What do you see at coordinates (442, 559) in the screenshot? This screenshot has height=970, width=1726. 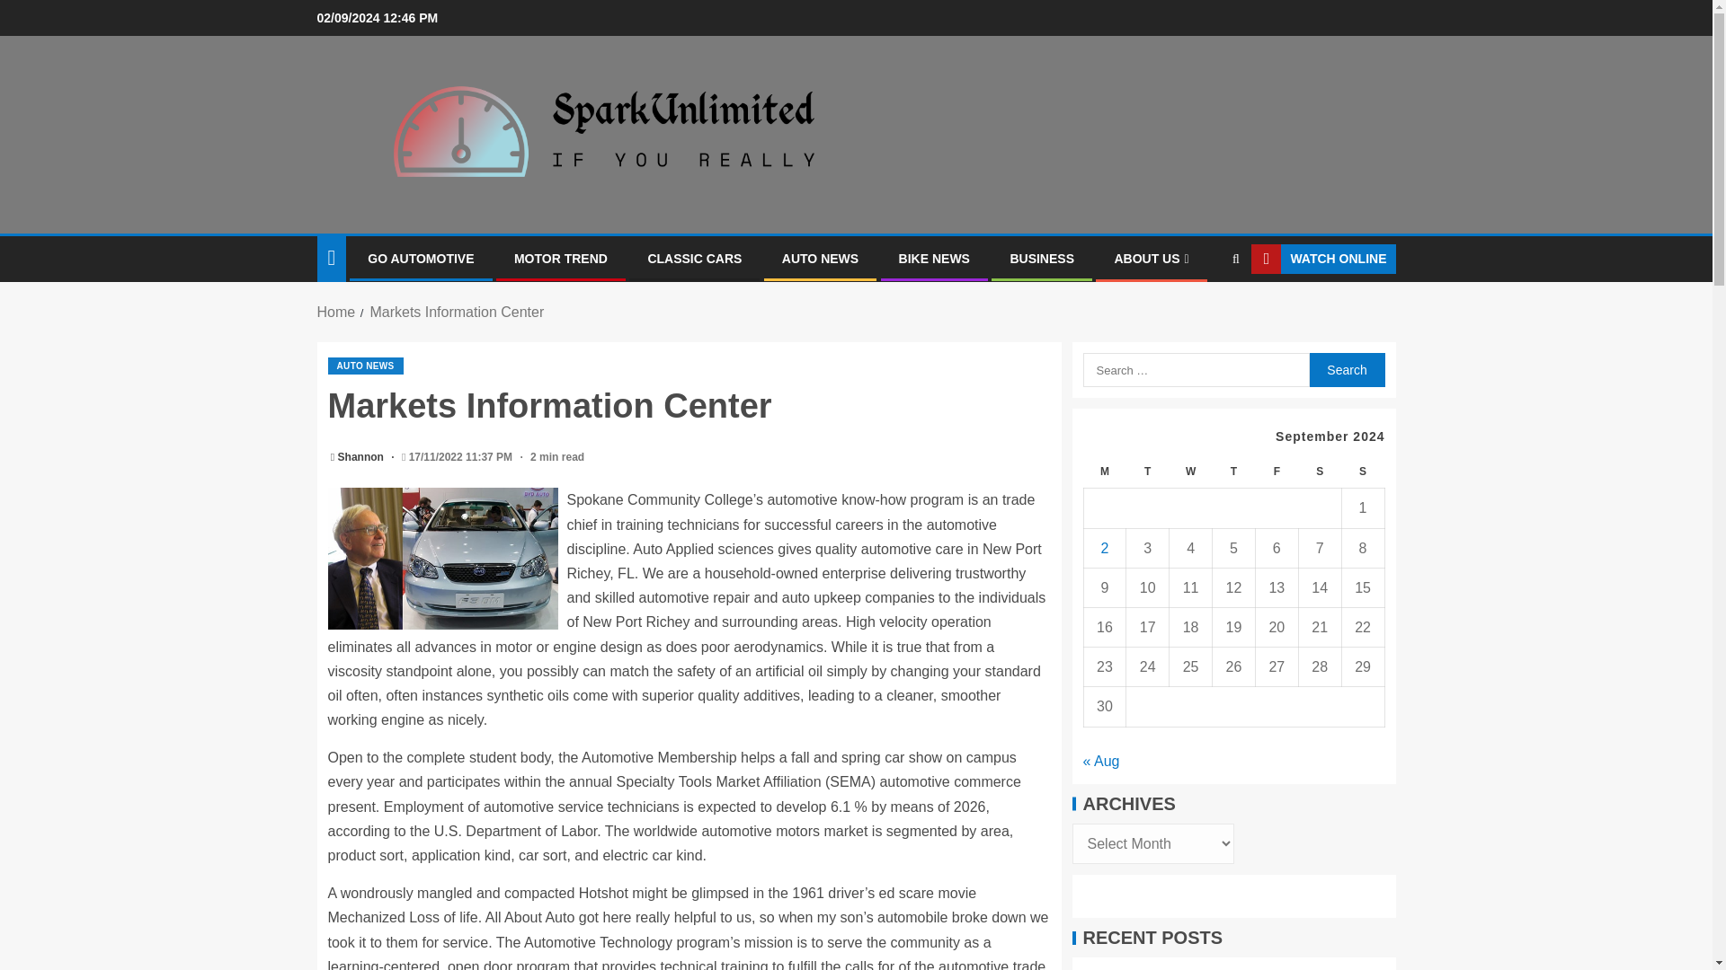 I see `Markets Information Center` at bounding box center [442, 559].